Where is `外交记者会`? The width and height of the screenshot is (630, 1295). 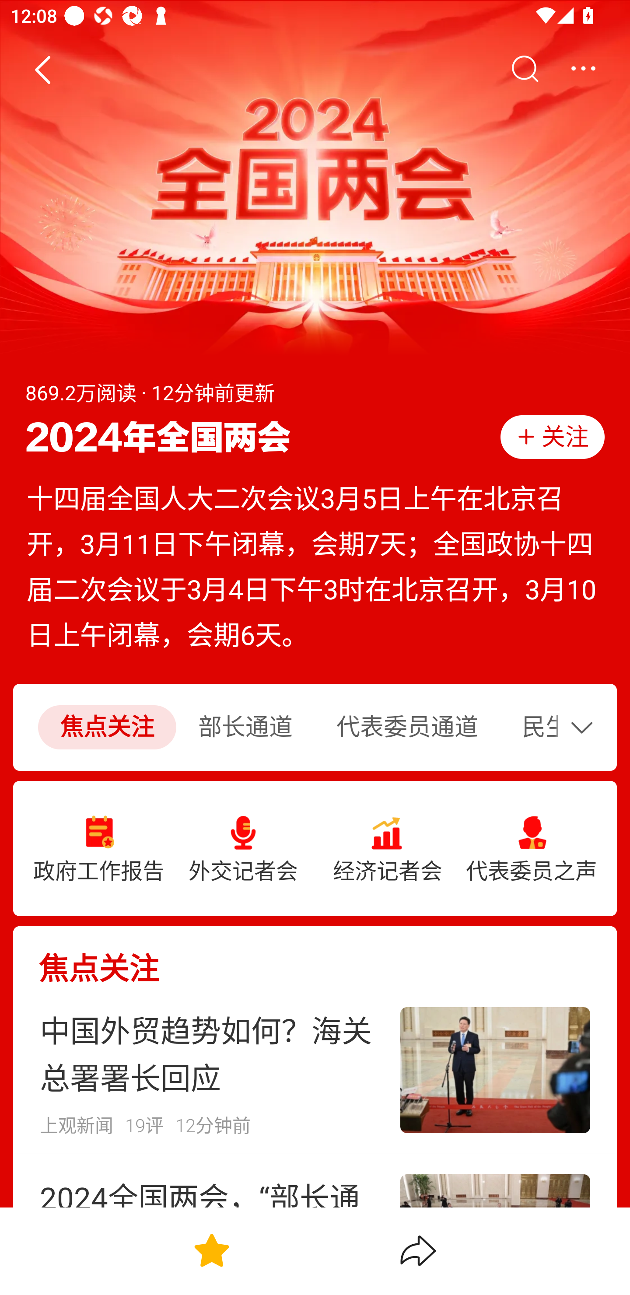
外交记者会 is located at coordinates (243, 849).